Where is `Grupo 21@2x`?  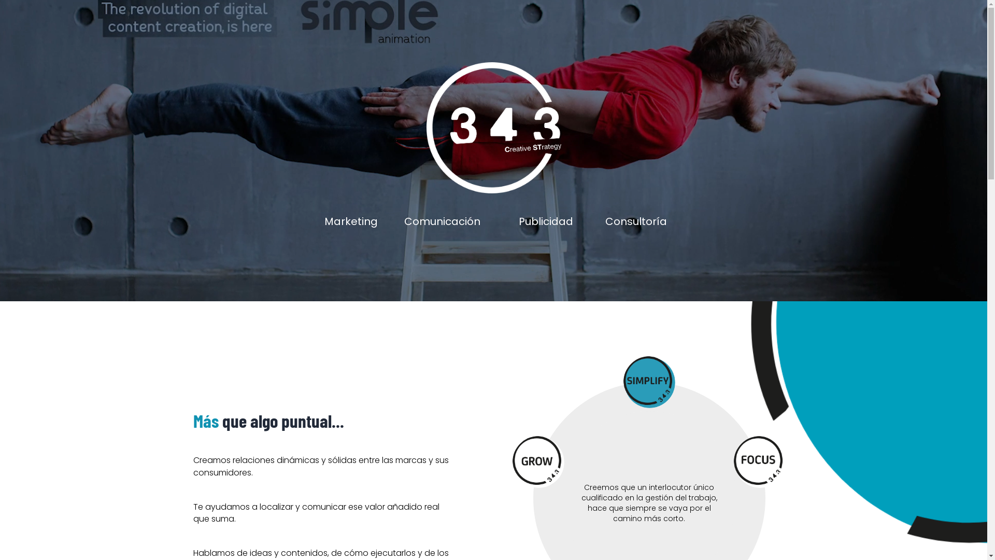 Grupo 21@2x is located at coordinates (538, 462).